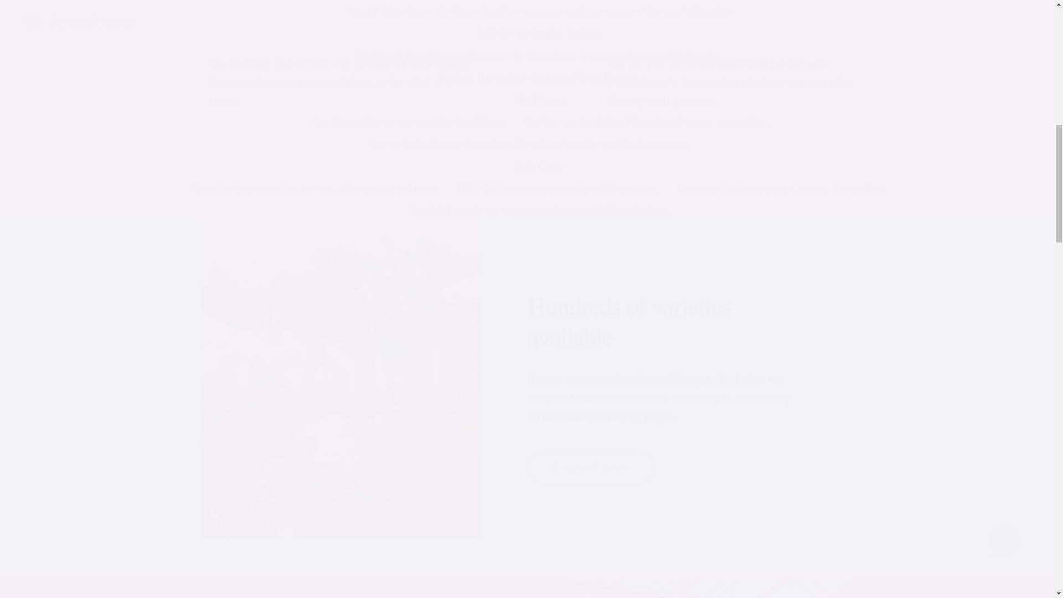  Describe the element at coordinates (273, 148) in the screenshot. I see `Buy flowers now` at that location.